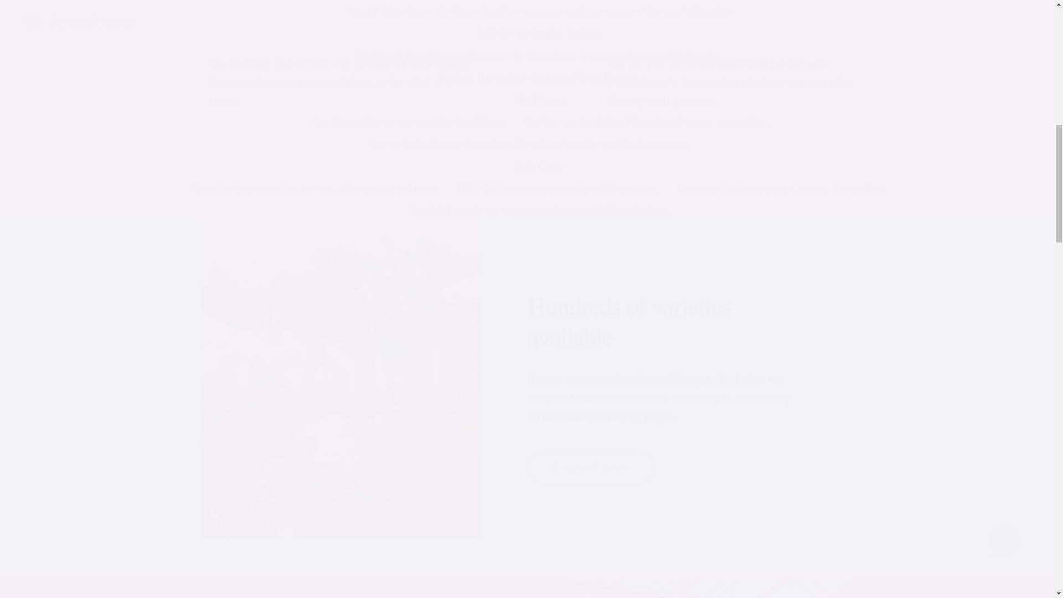  Describe the element at coordinates (273, 148) in the screenshot. I see `Buy flowers now` at that location.